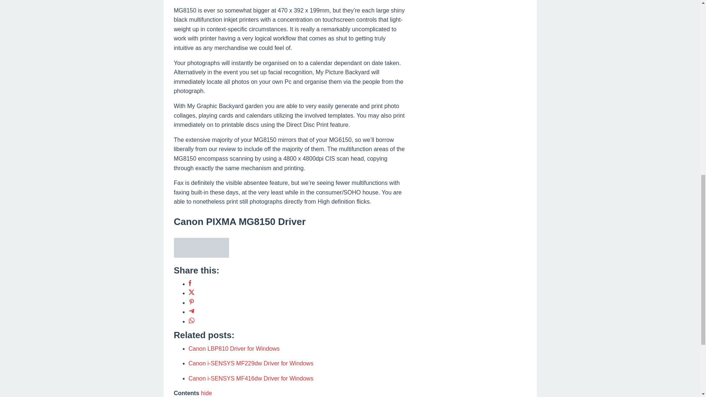 The height and width of the screenshot is (397, 706). Describe the element at coordinates (191, 312) in the screenshot. I see `Telegram Share` at that location.